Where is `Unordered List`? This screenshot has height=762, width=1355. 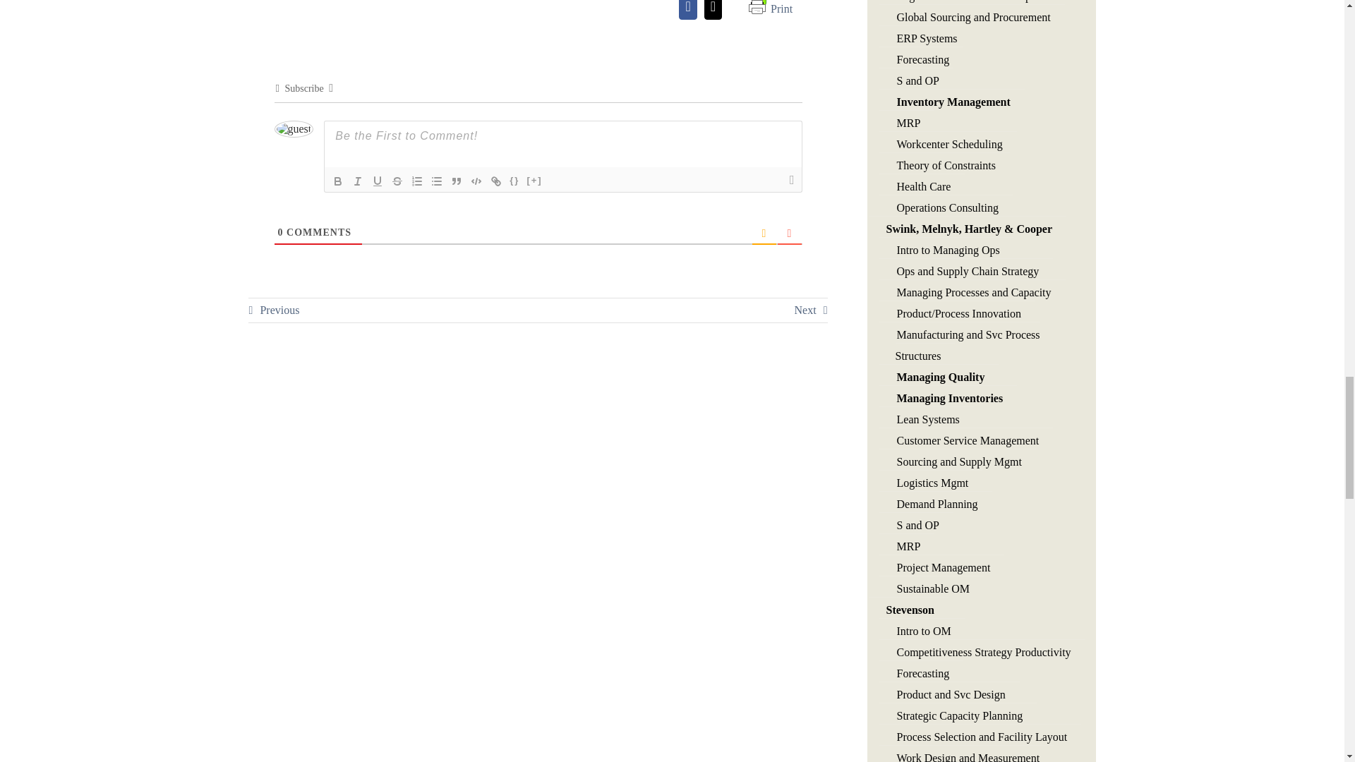 Unordered List is located at coordinates (436, 181).